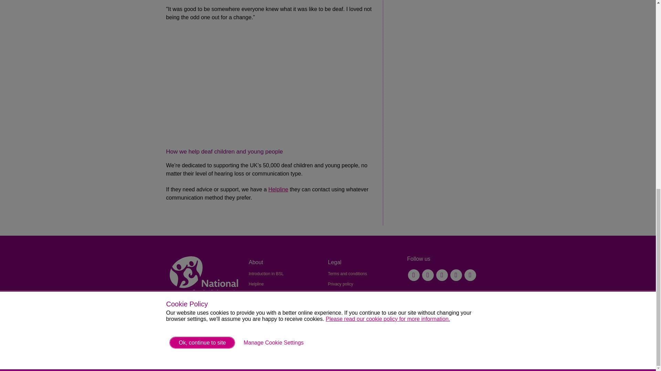 The width and height of the screenshot is (661, 371). What do you see at coordinates (278, 190) in the screenshot?
I see `Helpline` at bounding box center [278, 190].